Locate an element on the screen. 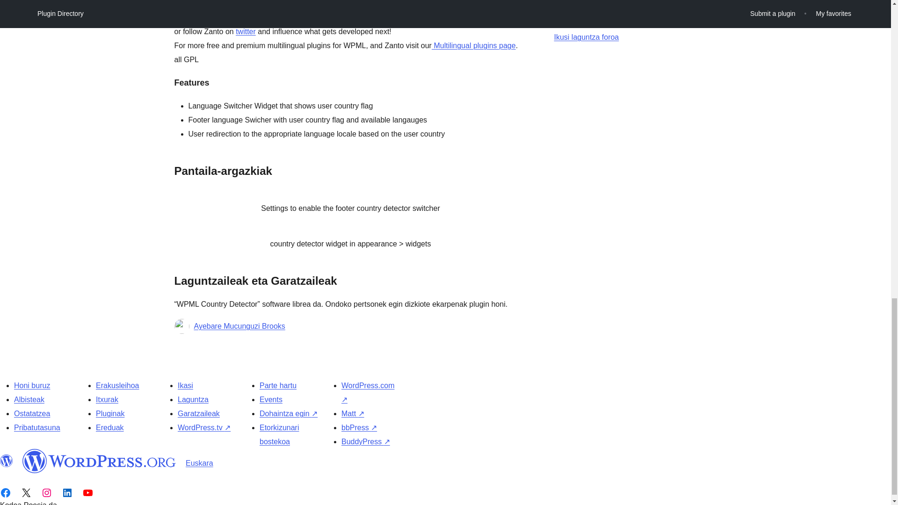 The height and width of the screenshot is (505, 898). wordpress multilingual plugins is located at coordinates (473, 45).